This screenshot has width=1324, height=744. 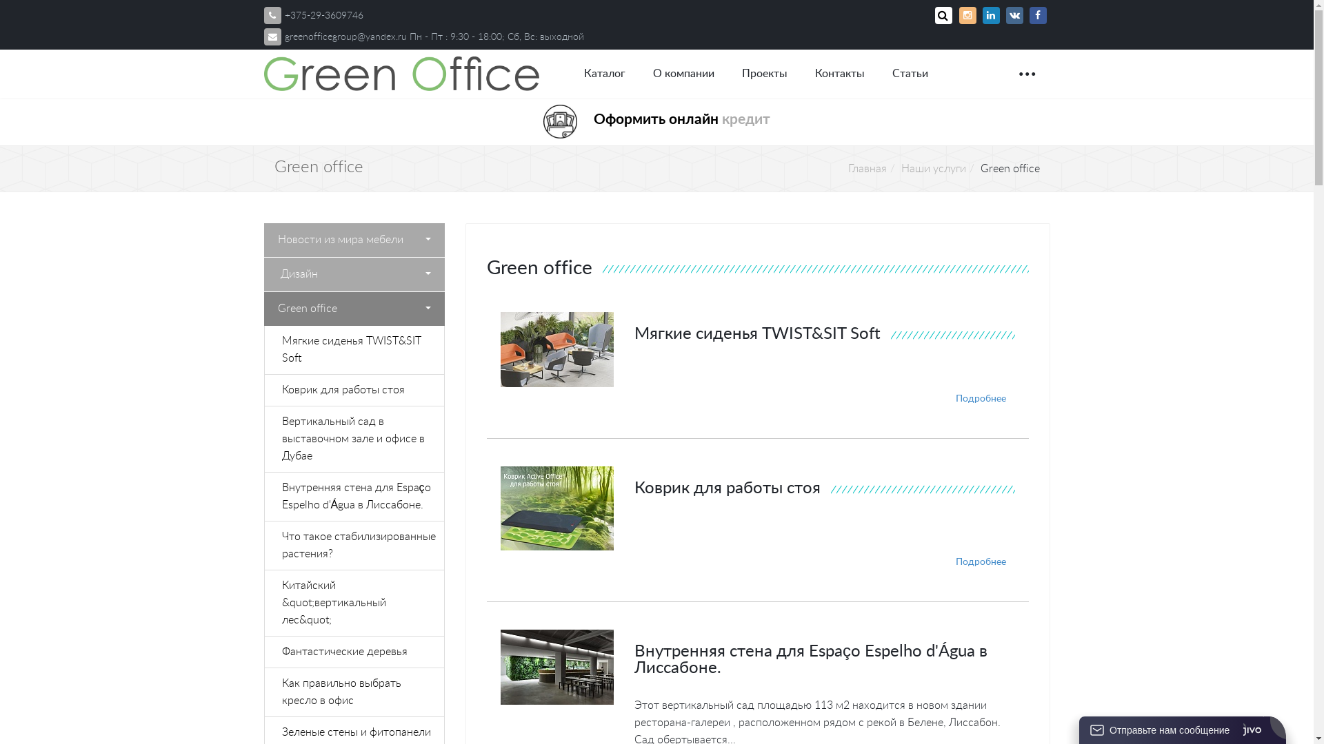 What do you see at coordinates (401, 74) in the screenshot?
I see `Green Office` at bounding box center [401, 74].